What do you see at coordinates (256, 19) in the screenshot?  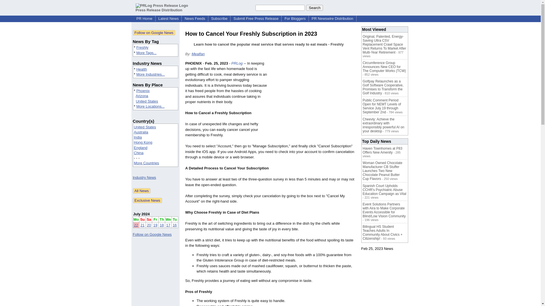 I see `Submit Free Press Release` at bounding box center [256, 19].